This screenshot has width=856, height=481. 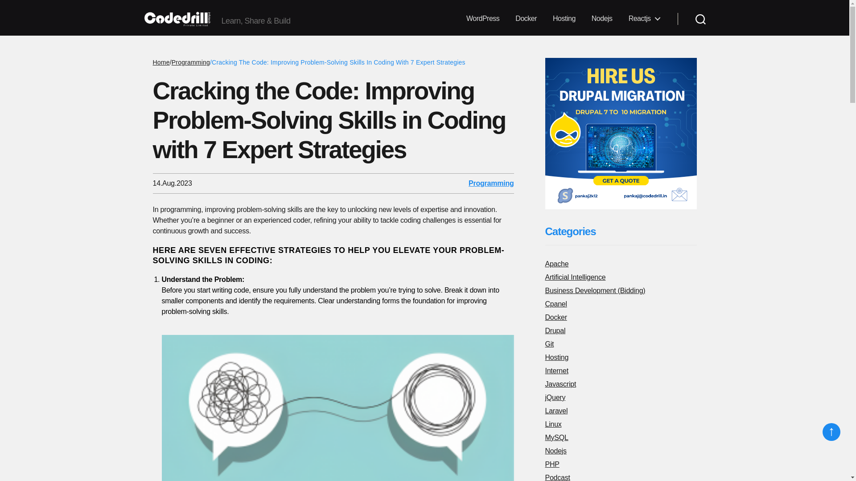 I want to click on Programming, so click(x=191, y=62).